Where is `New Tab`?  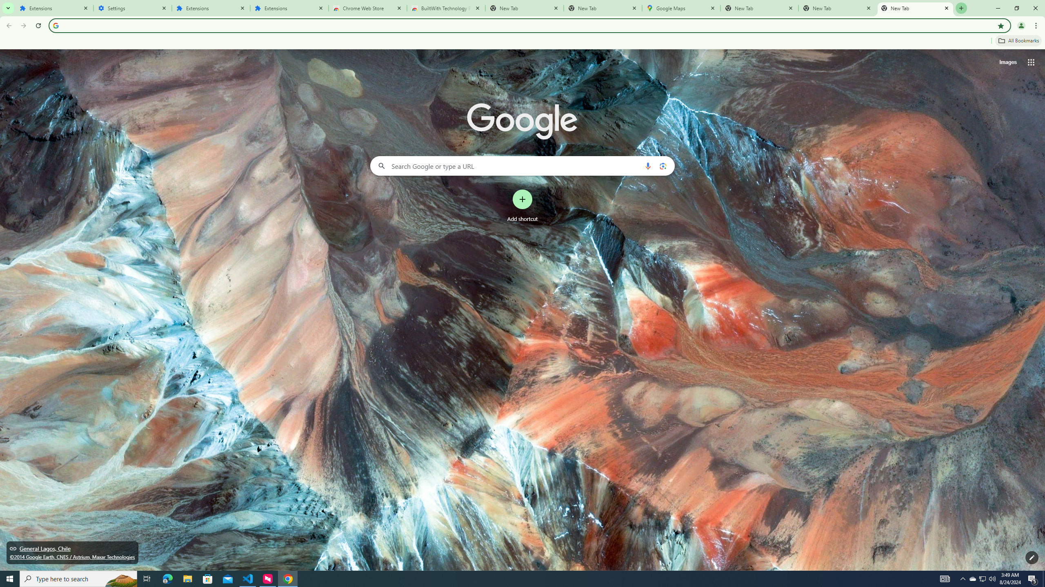 New Tab is located at coordinates (760, 8).